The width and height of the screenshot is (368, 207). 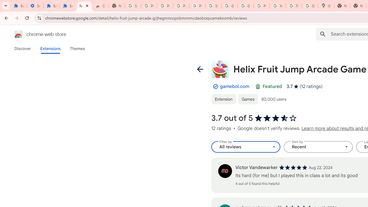 What do you see at coordinates (246, 147) in the screenshot?
I see `Filter by All reviews` at bounding box center [246, 147].